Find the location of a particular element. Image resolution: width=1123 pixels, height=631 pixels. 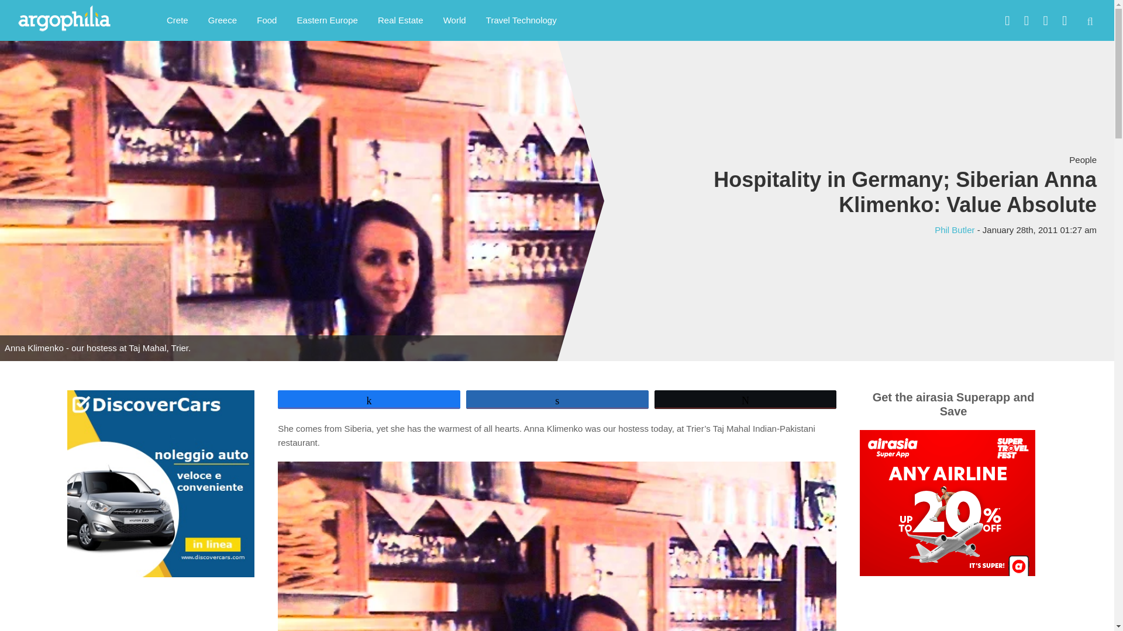

Instagram is located at coordinates (1065, 21).